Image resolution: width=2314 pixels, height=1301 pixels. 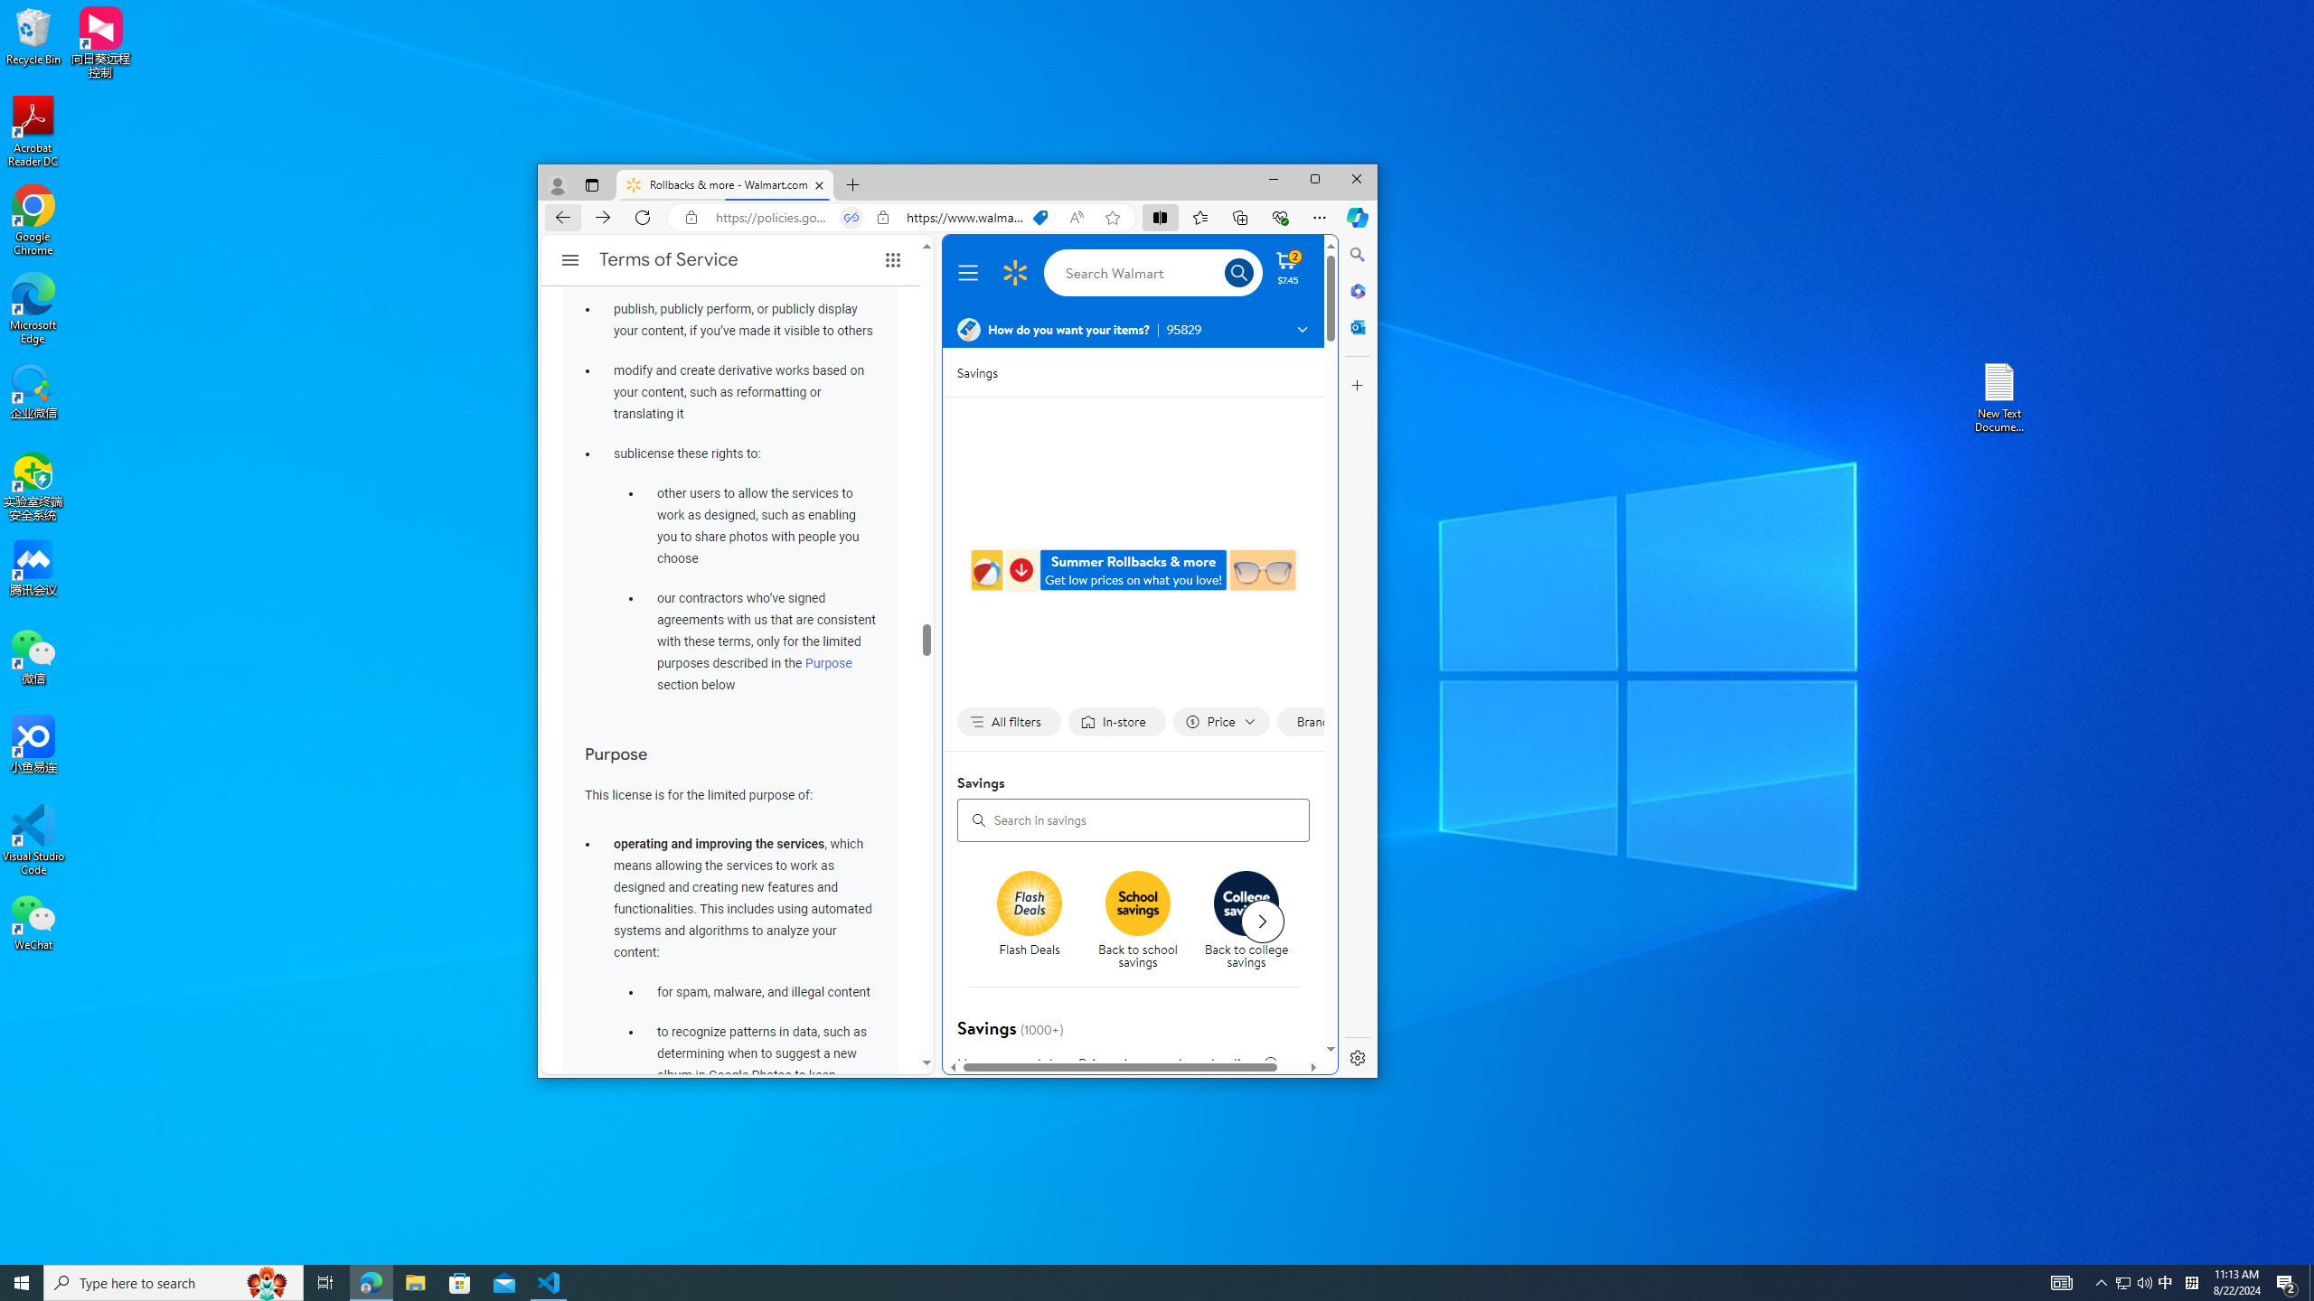 What do you see at coordinates (1014, 273) in the screenshot?
I see `Walmart Homepage` at bounding box center [1014, 273].